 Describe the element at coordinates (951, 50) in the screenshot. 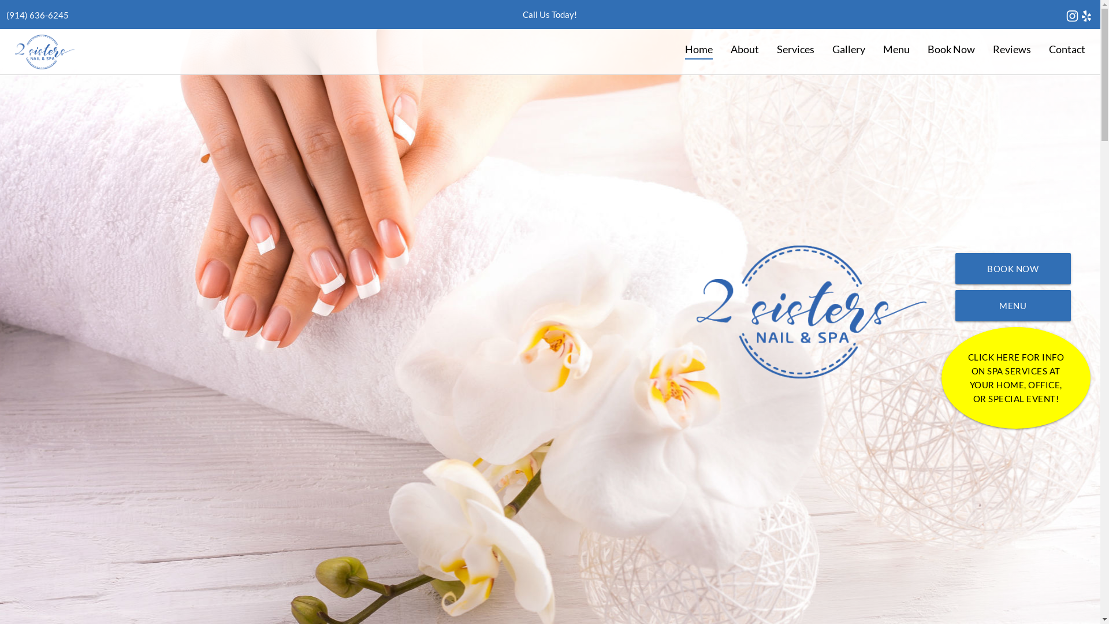

I see `Book Now` at that location.